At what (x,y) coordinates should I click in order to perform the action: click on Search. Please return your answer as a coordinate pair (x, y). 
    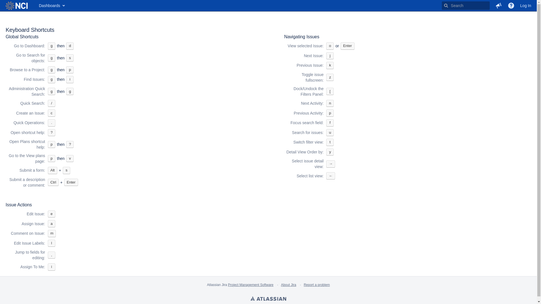
    Looking at the image, I should click on (466, 6).